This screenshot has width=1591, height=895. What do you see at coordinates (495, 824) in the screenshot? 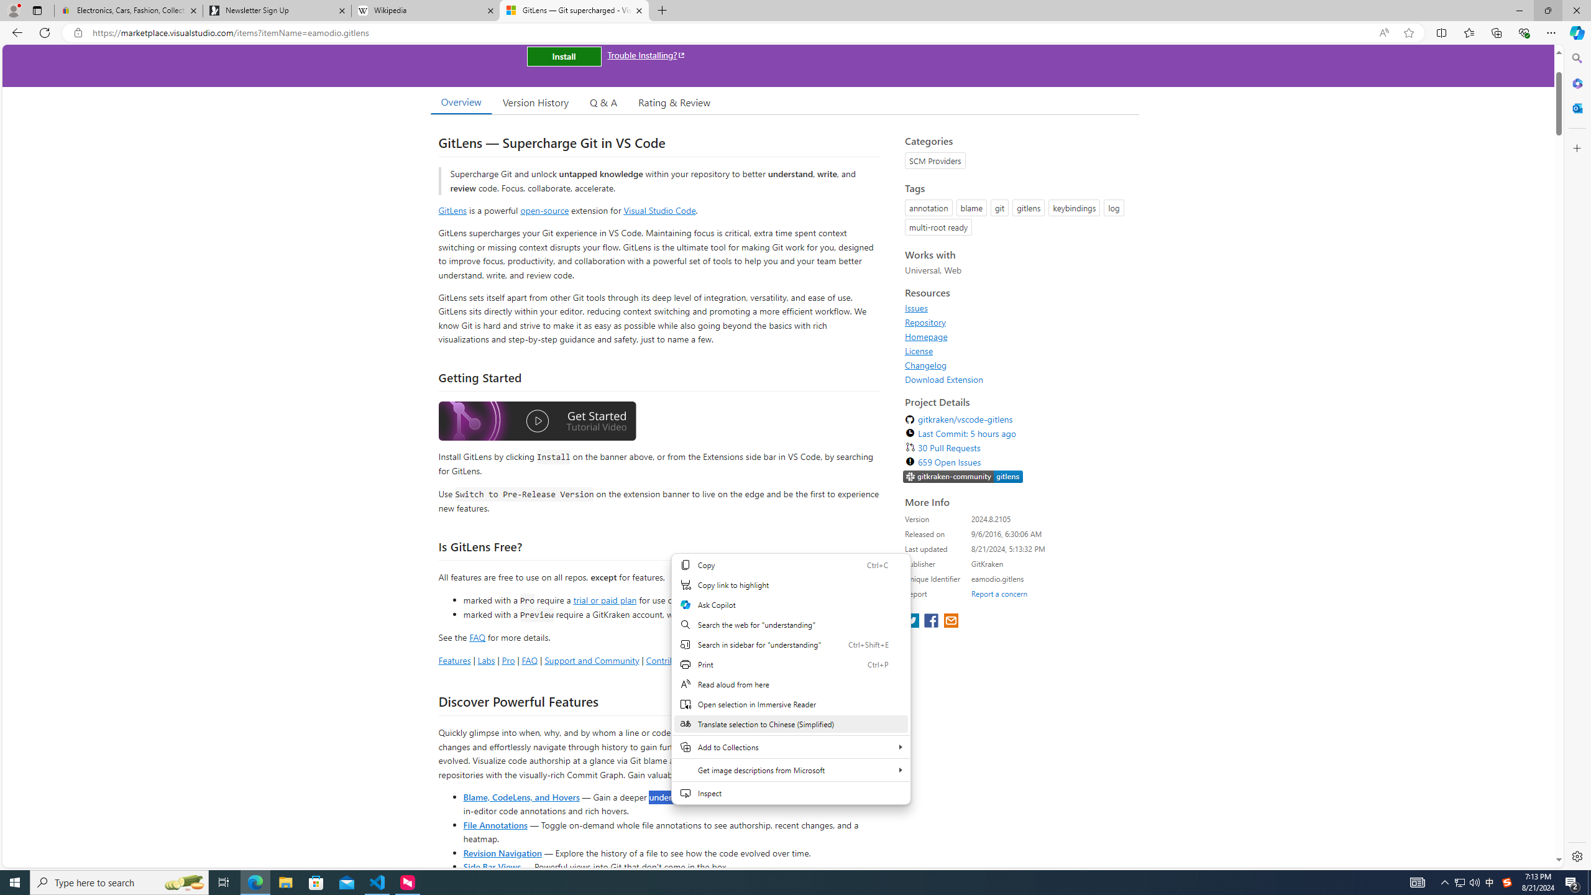
I see `File Annotations` at bounding box center [495, 824].